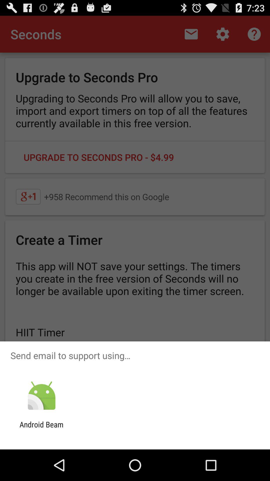 The height and width of the screenshot is (481, 270). What do you see at coordinates (41, 429) in the screenshot?
I see `swipe to android beam app` at bounding box center [41, 429].